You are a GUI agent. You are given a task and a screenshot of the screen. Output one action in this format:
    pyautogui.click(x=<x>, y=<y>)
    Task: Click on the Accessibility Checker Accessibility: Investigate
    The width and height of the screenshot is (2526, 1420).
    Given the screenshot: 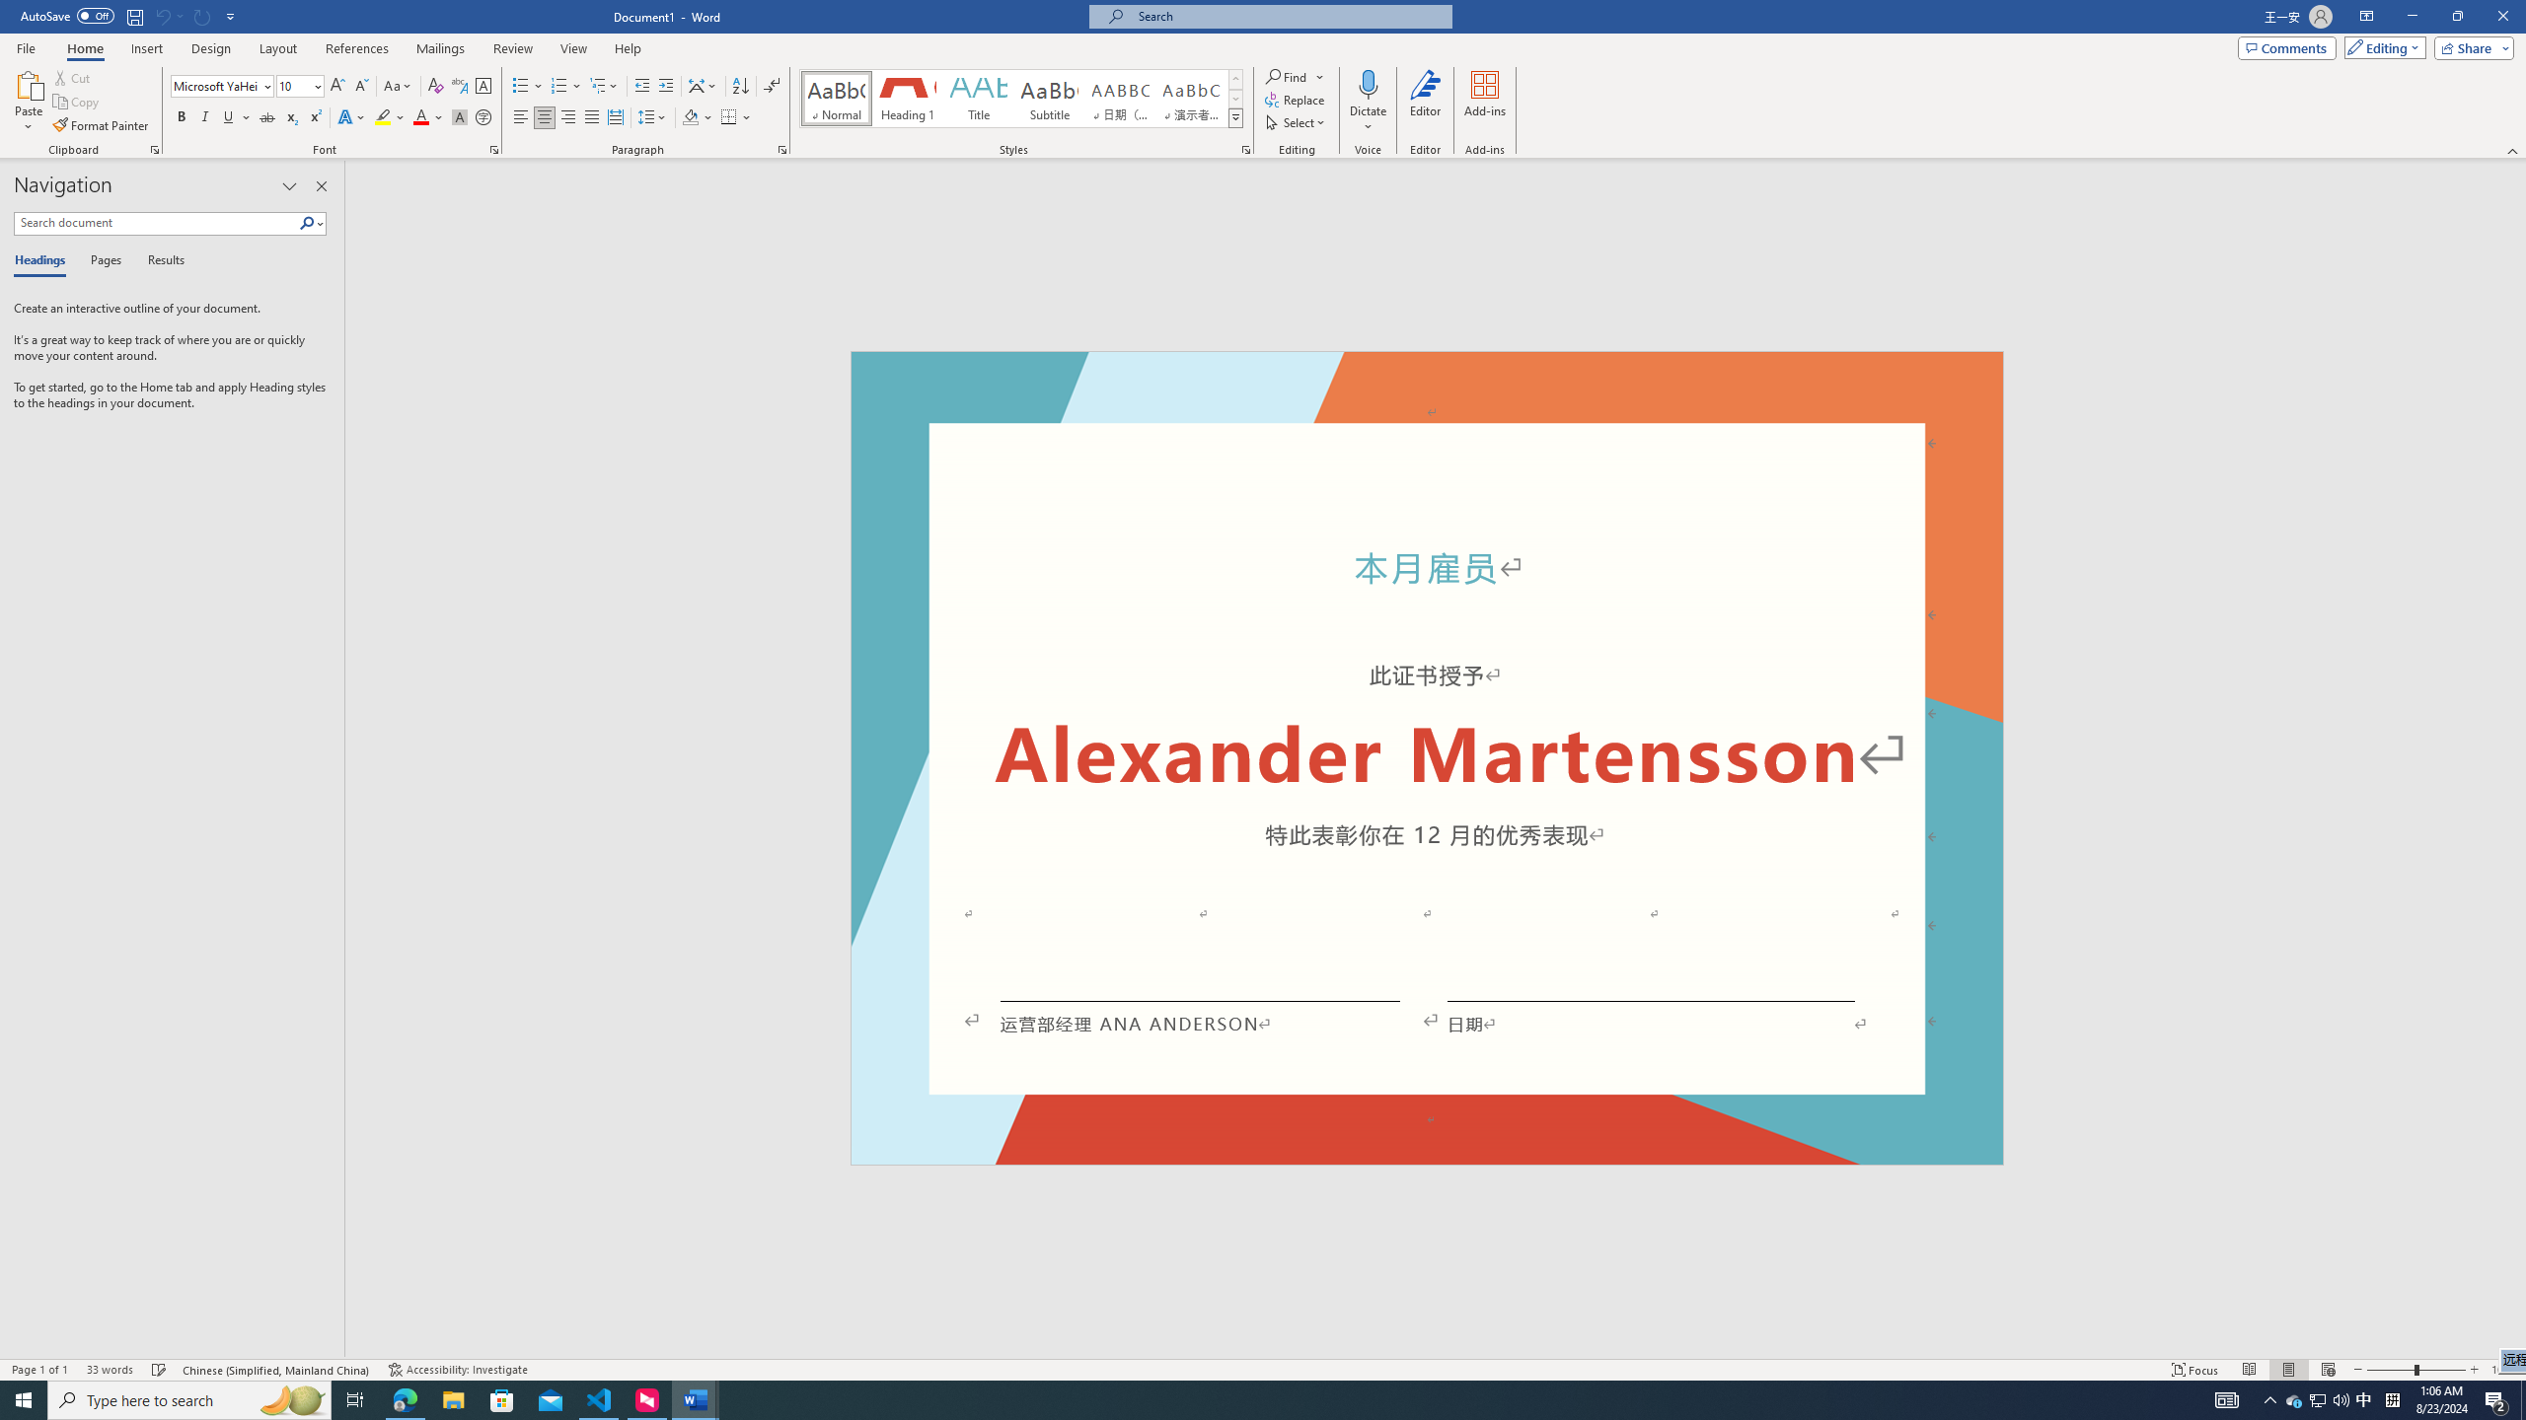 What is the action you would take?
    pyautogui.click(x=458, y=1370)
    